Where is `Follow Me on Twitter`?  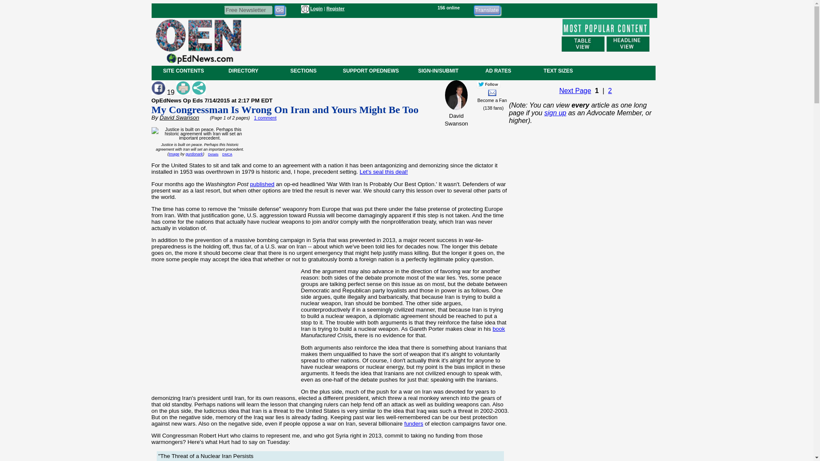 Follow Me on Twitter is located at coordinates (488, 84).